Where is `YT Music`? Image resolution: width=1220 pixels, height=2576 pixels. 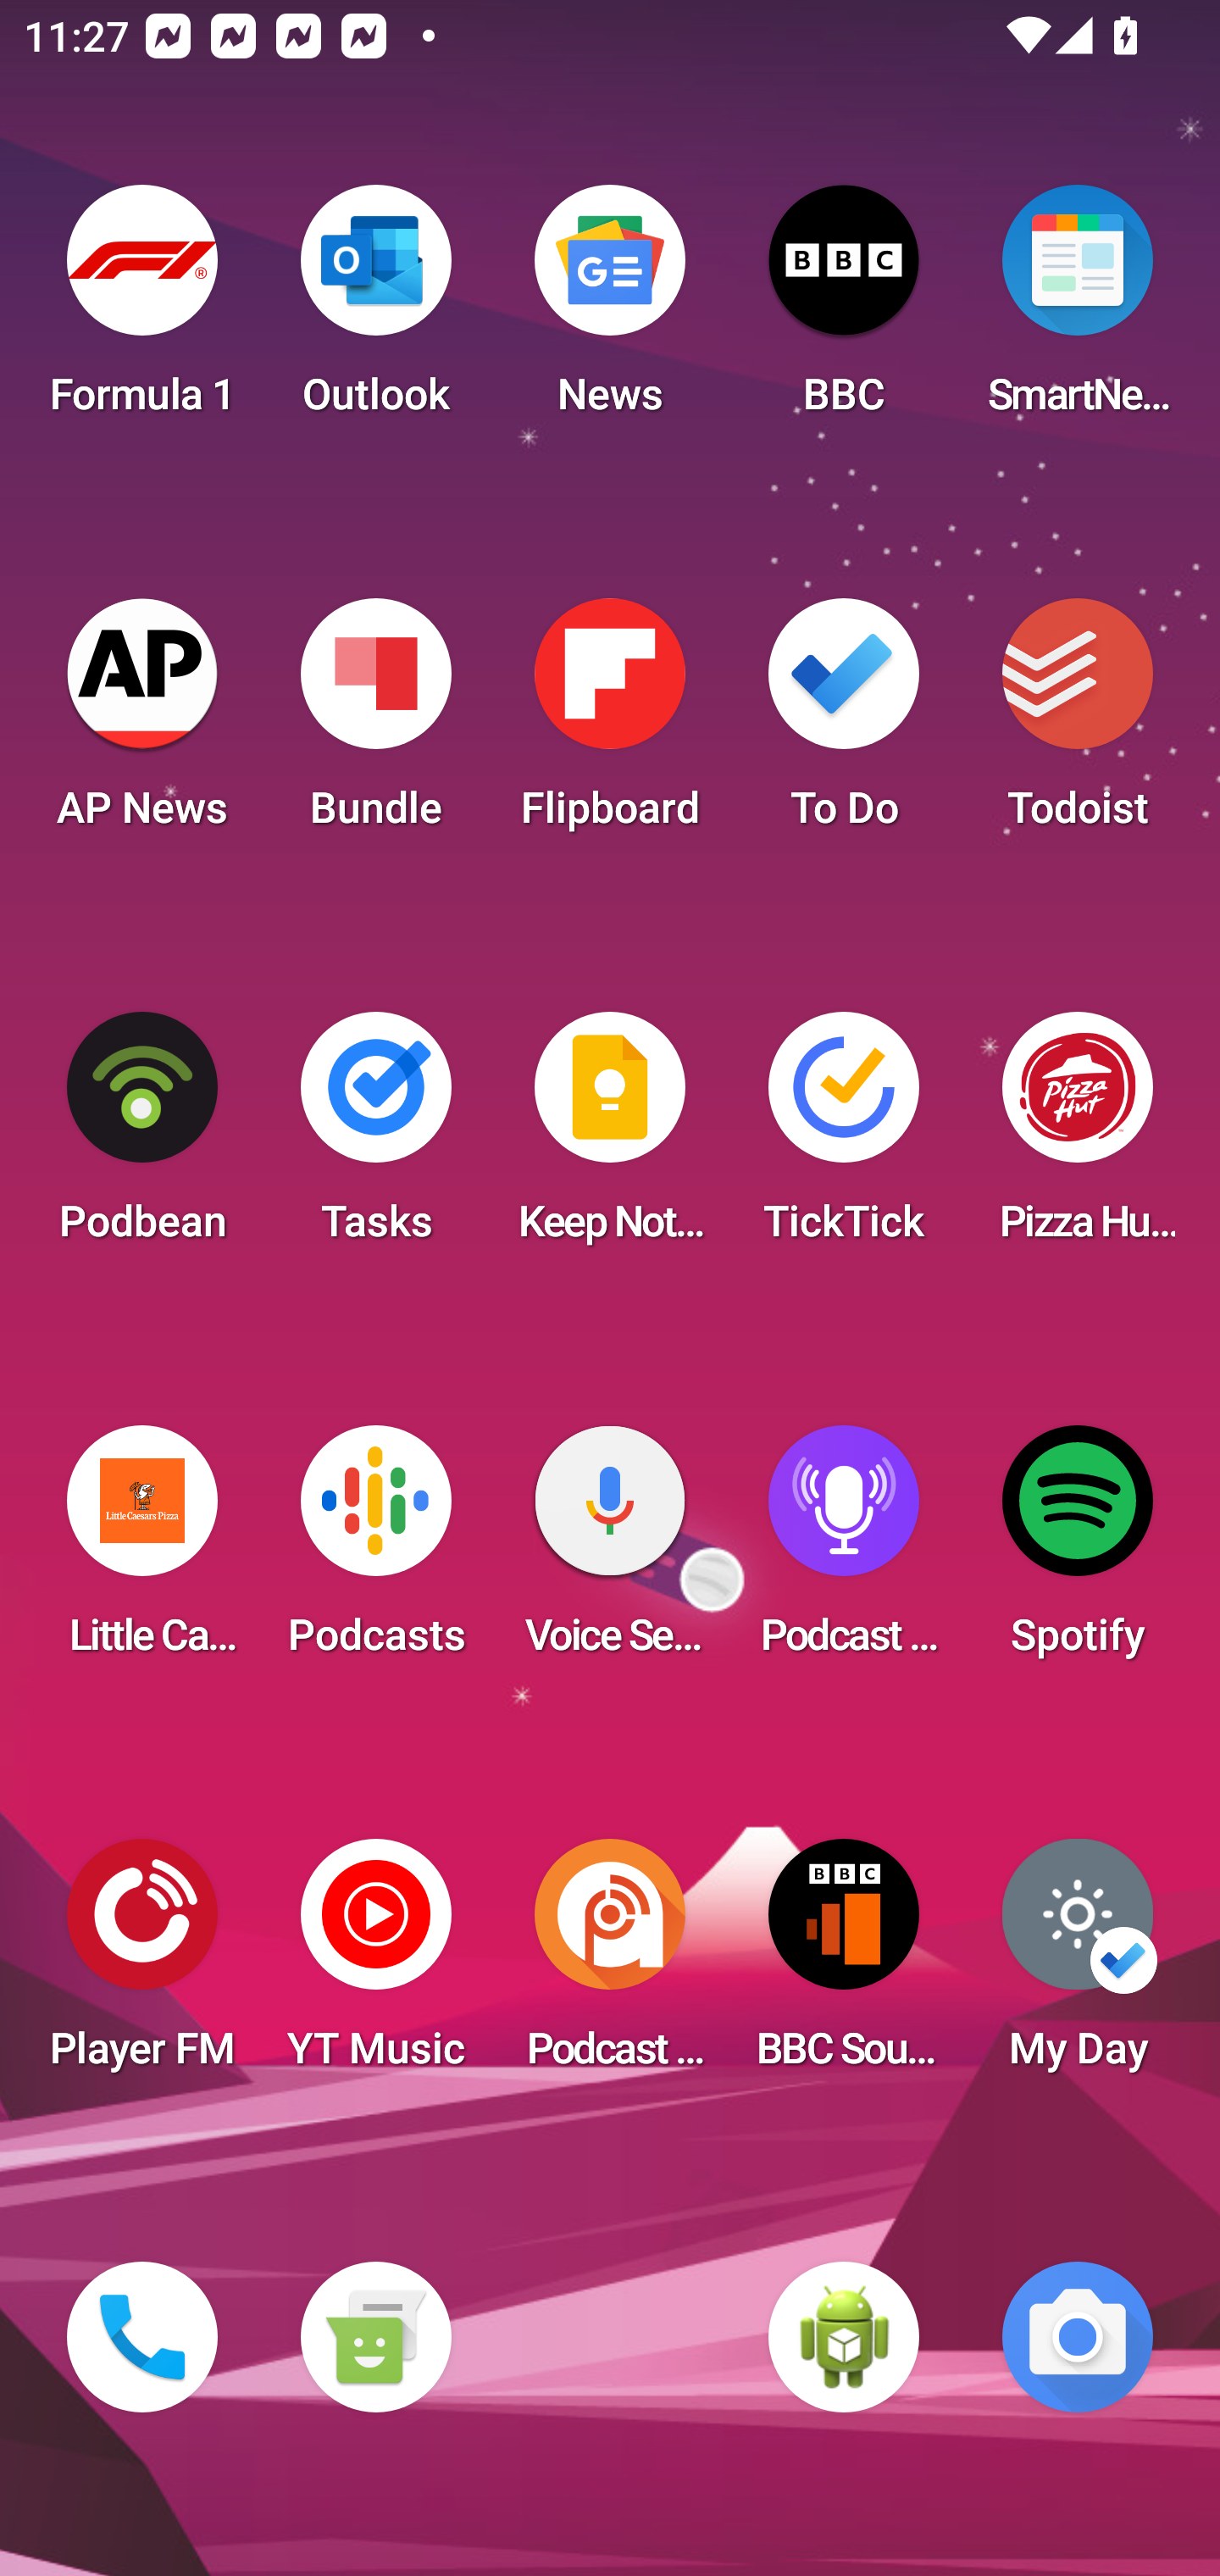 YT Music is located at coordinates (375, 1964).